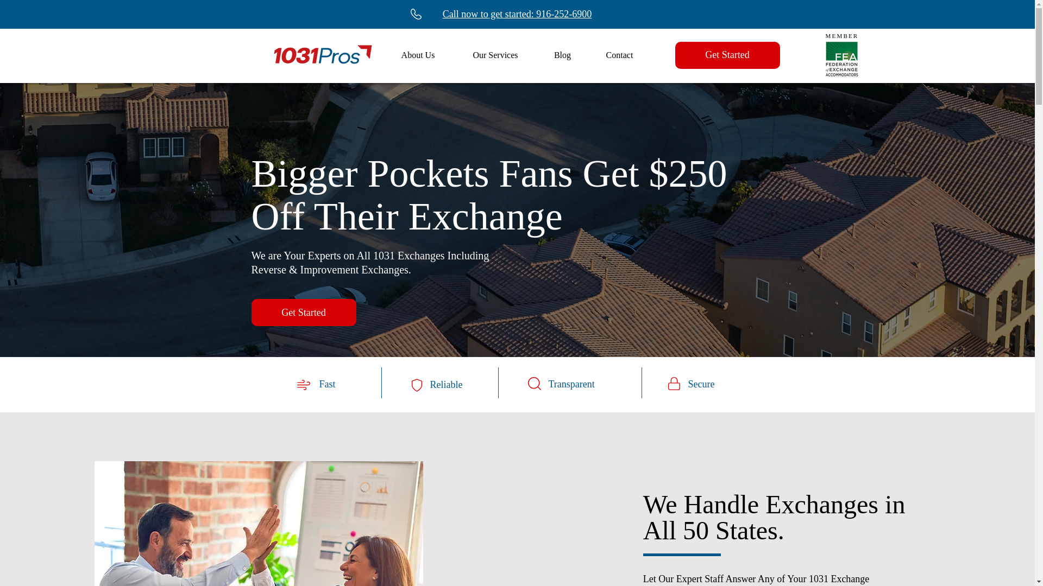 Image resolution: width=1043 pixels, height=586 pixels. What do you see at coordinates (620, 55) in the screenshot?
I see `Contact` at bounding box center [620, 55].